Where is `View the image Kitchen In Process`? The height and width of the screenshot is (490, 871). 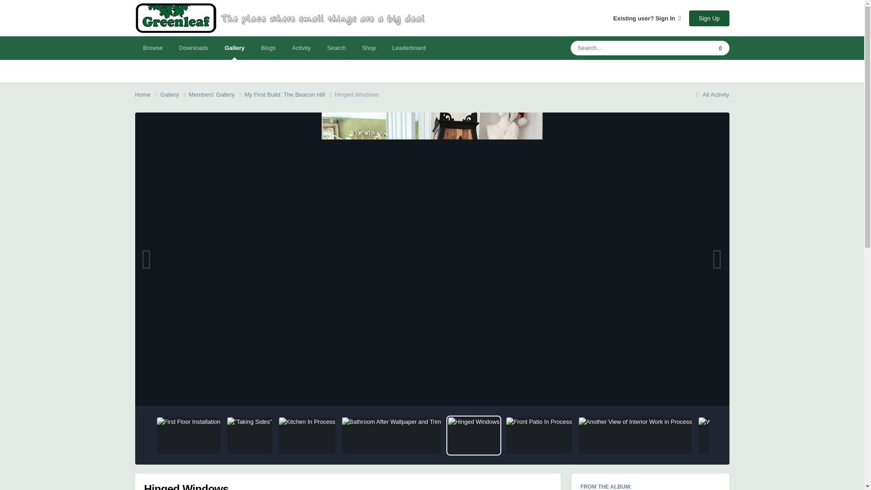 View the image Kitchen In Process is located at coordinates (307, 436).